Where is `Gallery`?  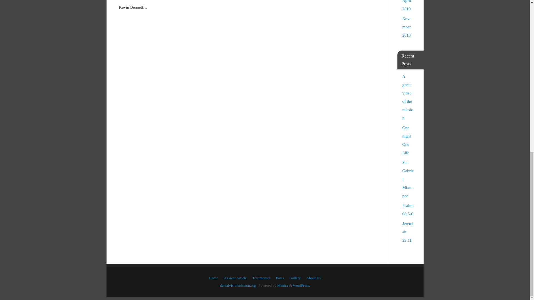 Gallery is located at coordinates (295, 278).